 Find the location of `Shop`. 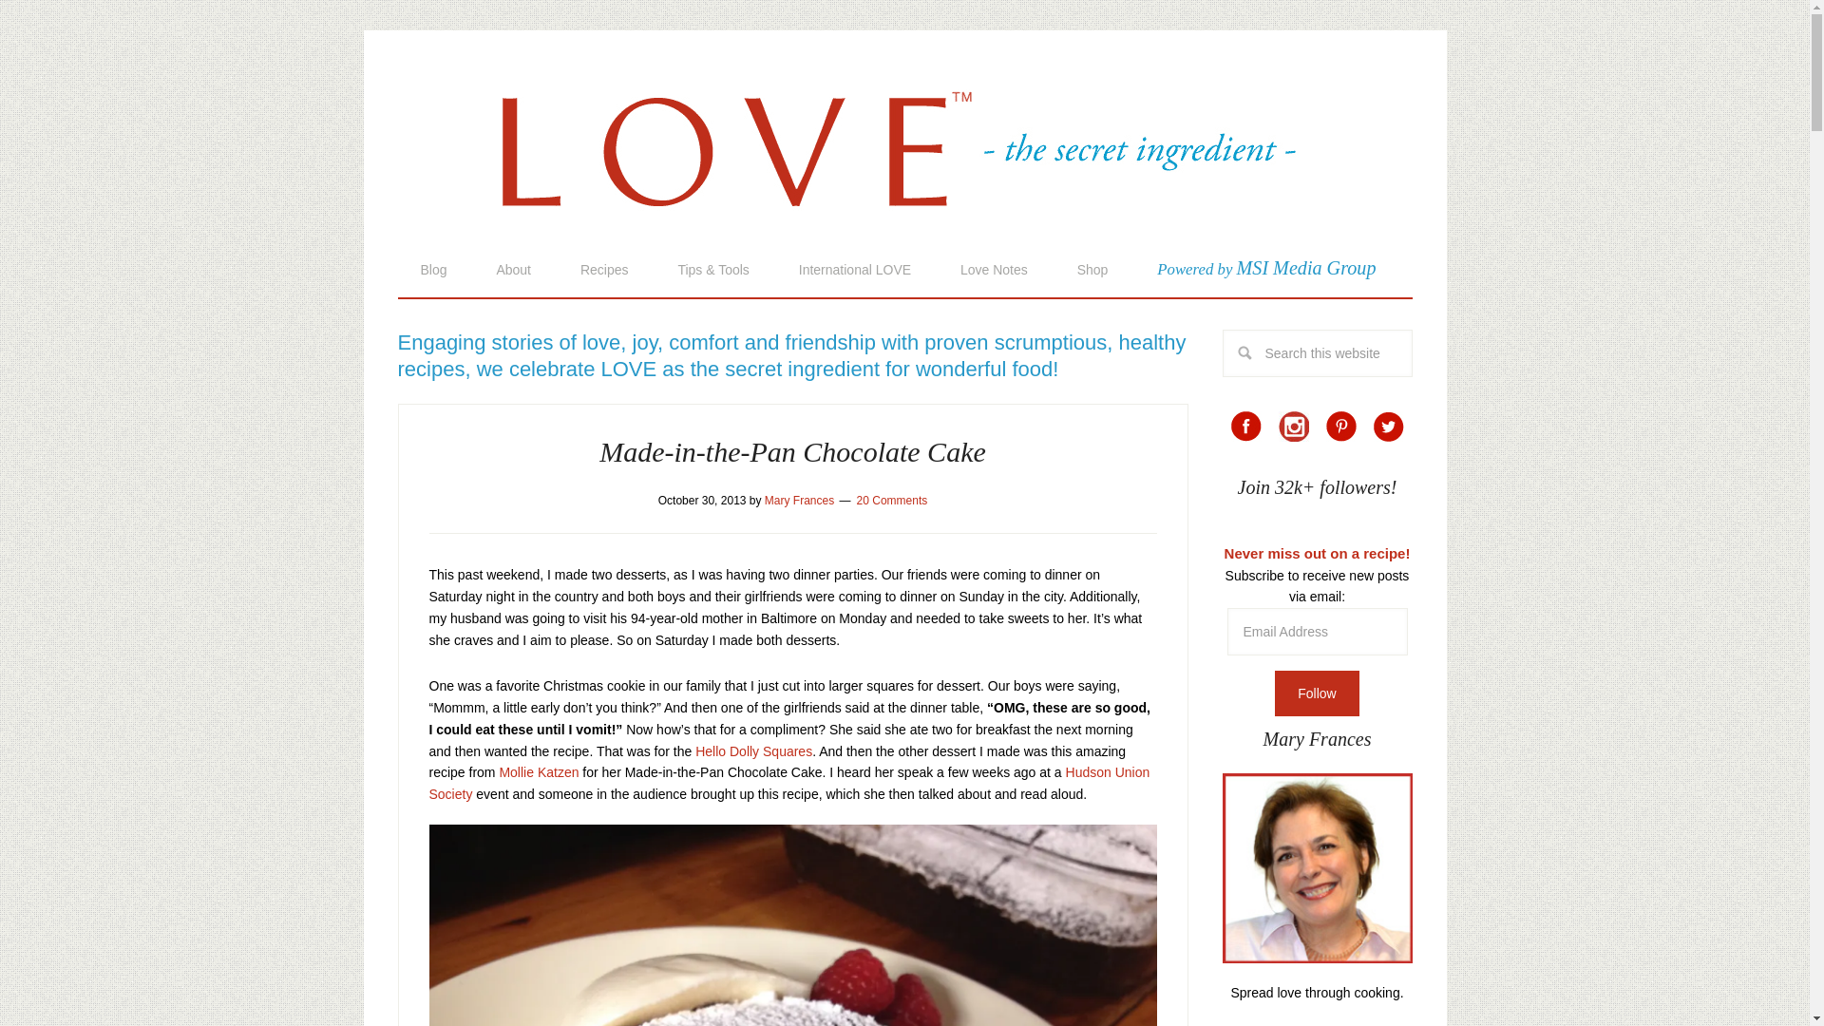

Shop is located at coordinates (1092, 270).